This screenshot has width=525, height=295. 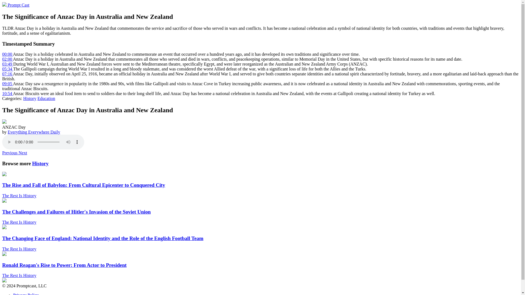 I want to click on Next, so click(x=23, y=153).